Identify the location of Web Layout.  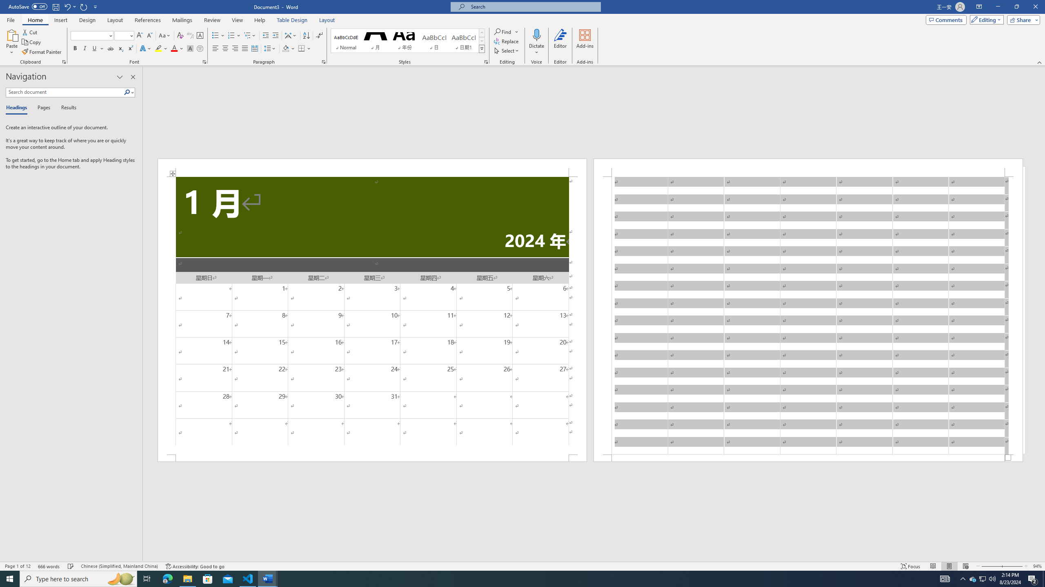
(965, 566).